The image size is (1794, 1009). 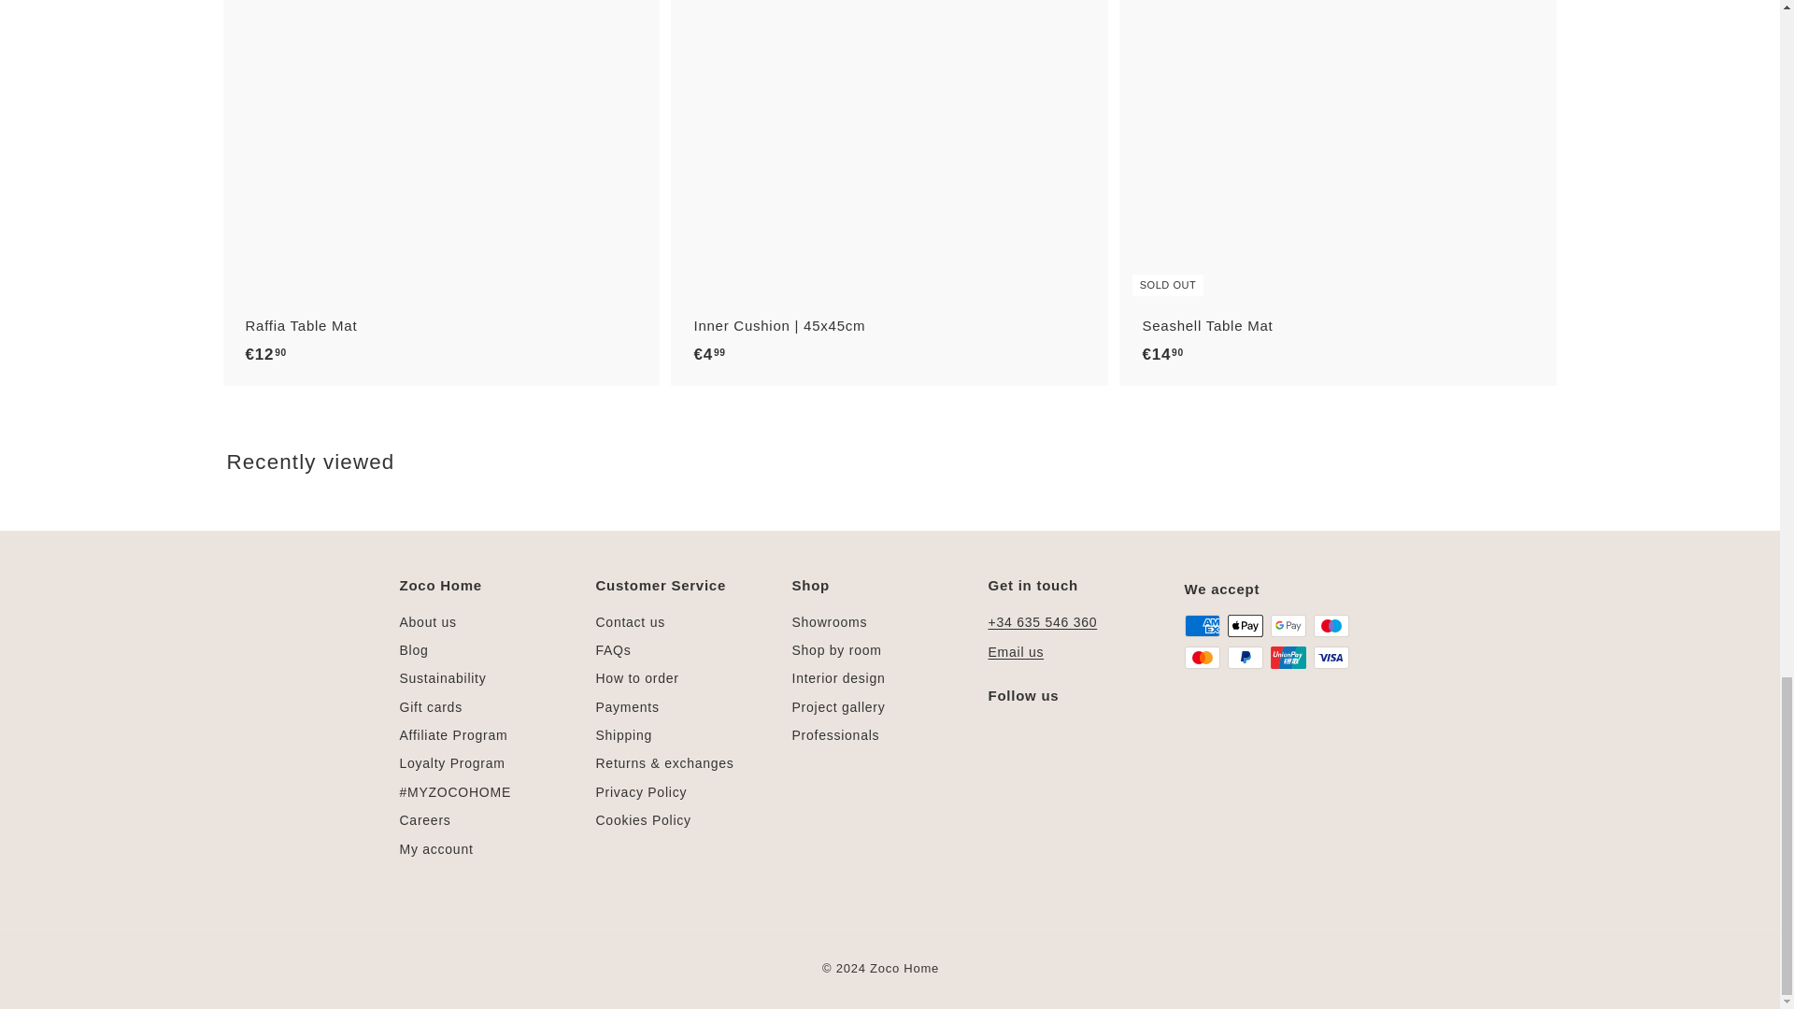 I want to click on American Express, so click(x=1202, y=625).